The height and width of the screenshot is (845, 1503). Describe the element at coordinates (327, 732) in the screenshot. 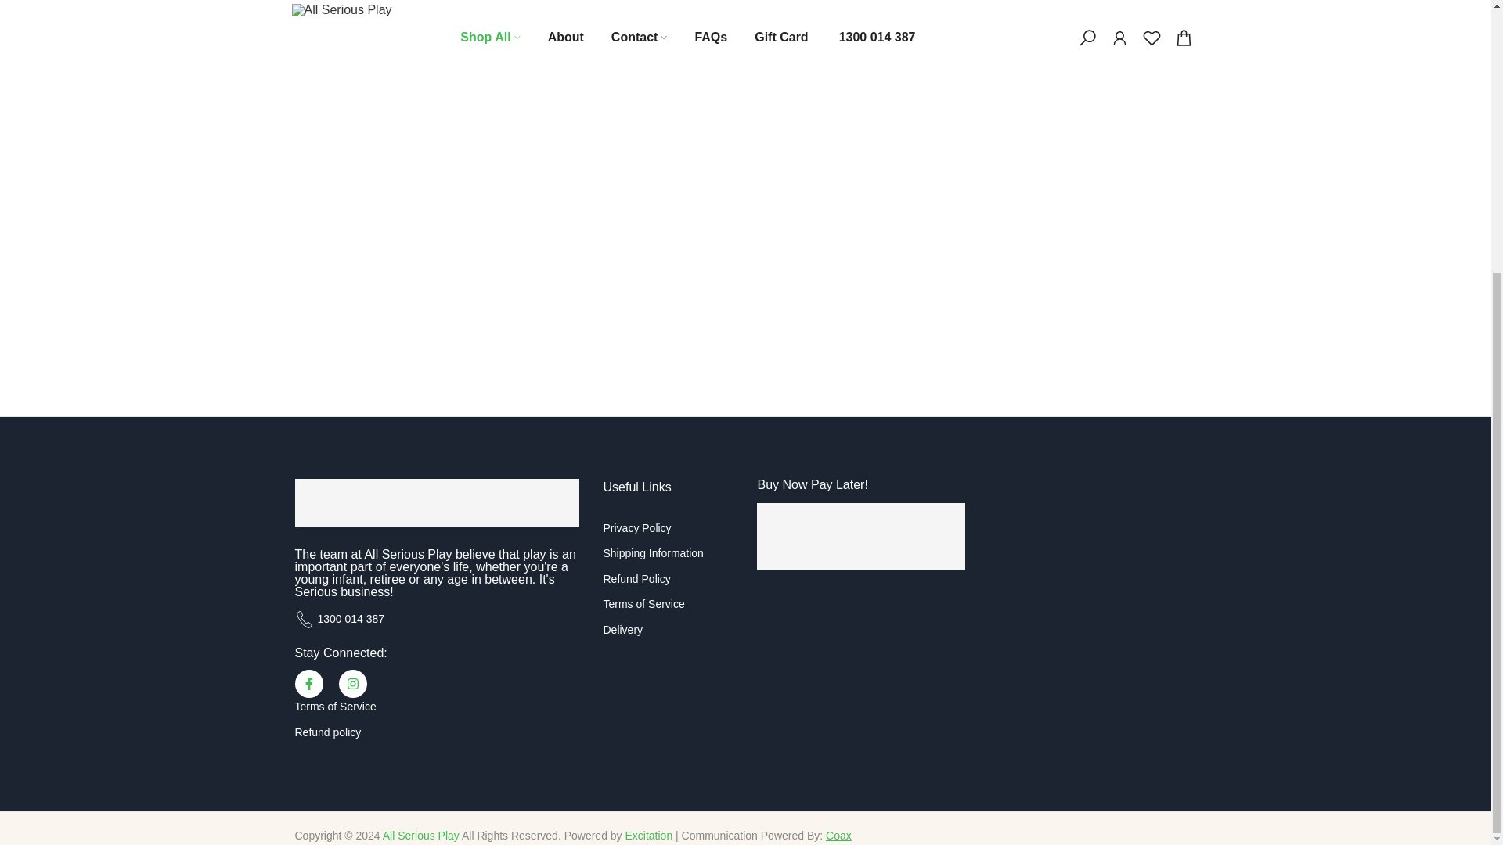

I see `Refund policy` at that location.